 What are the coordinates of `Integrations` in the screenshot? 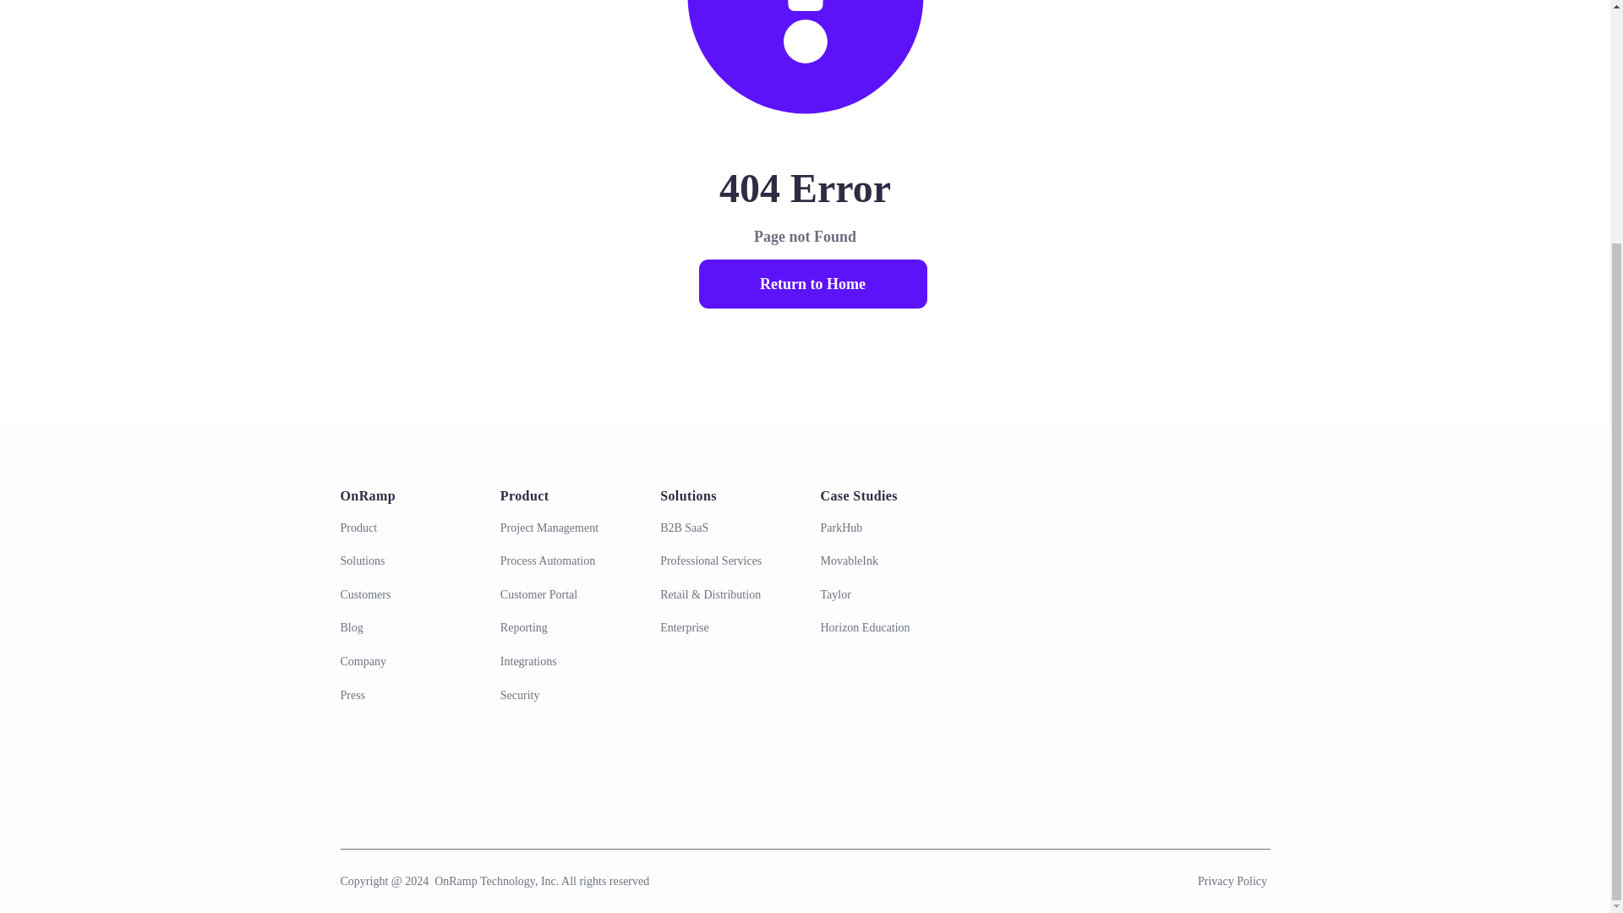 It's located at (565, 661).